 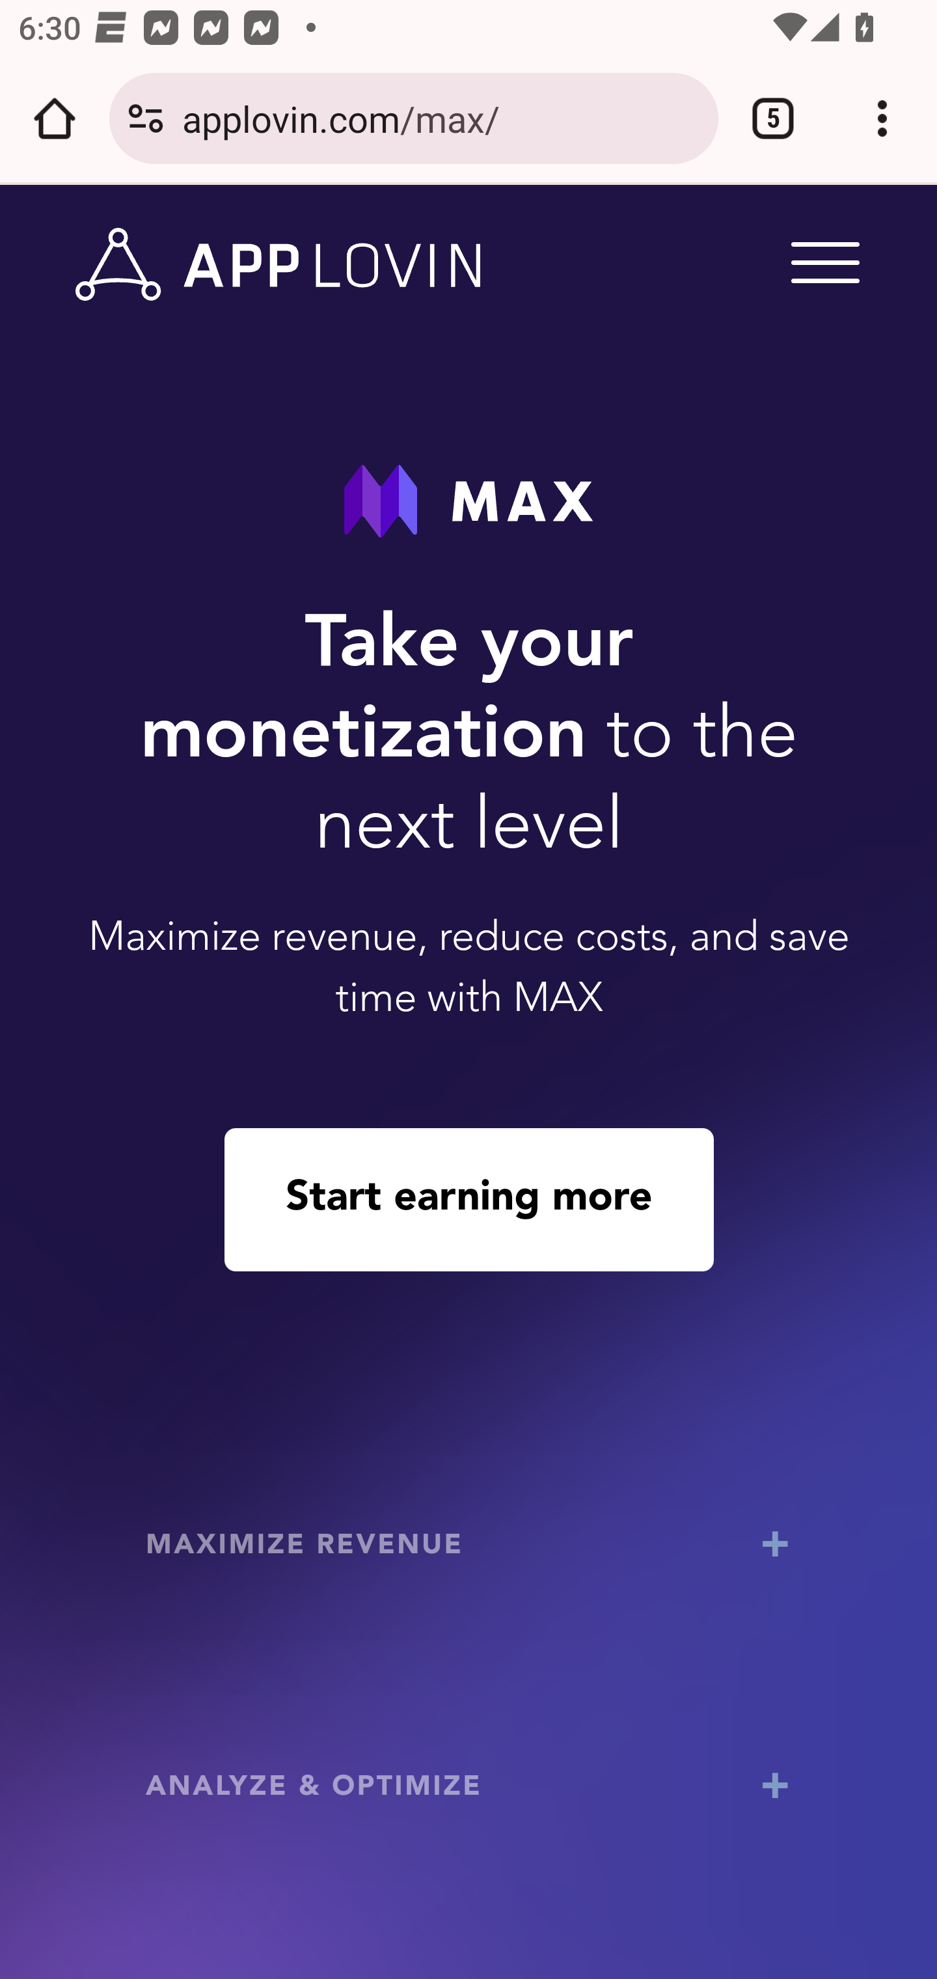 What do you see at coordinates (146, 118) in the screenshot?
I see `Connection is secure` at bounding box center [146, 118].